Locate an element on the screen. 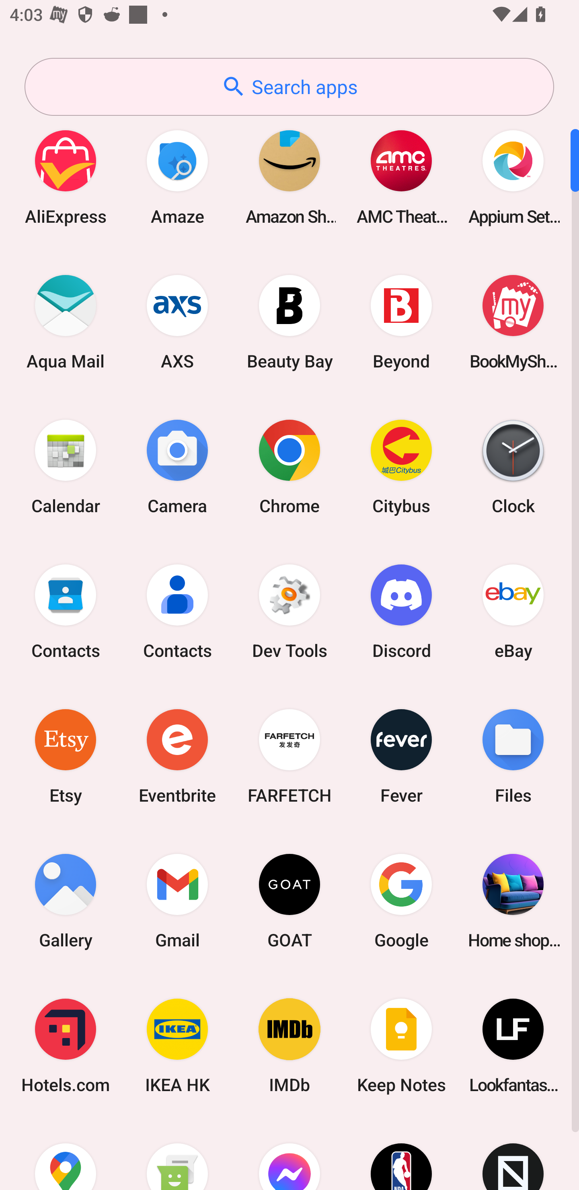  Amazon Shopping is located at coordinates (289, 177).